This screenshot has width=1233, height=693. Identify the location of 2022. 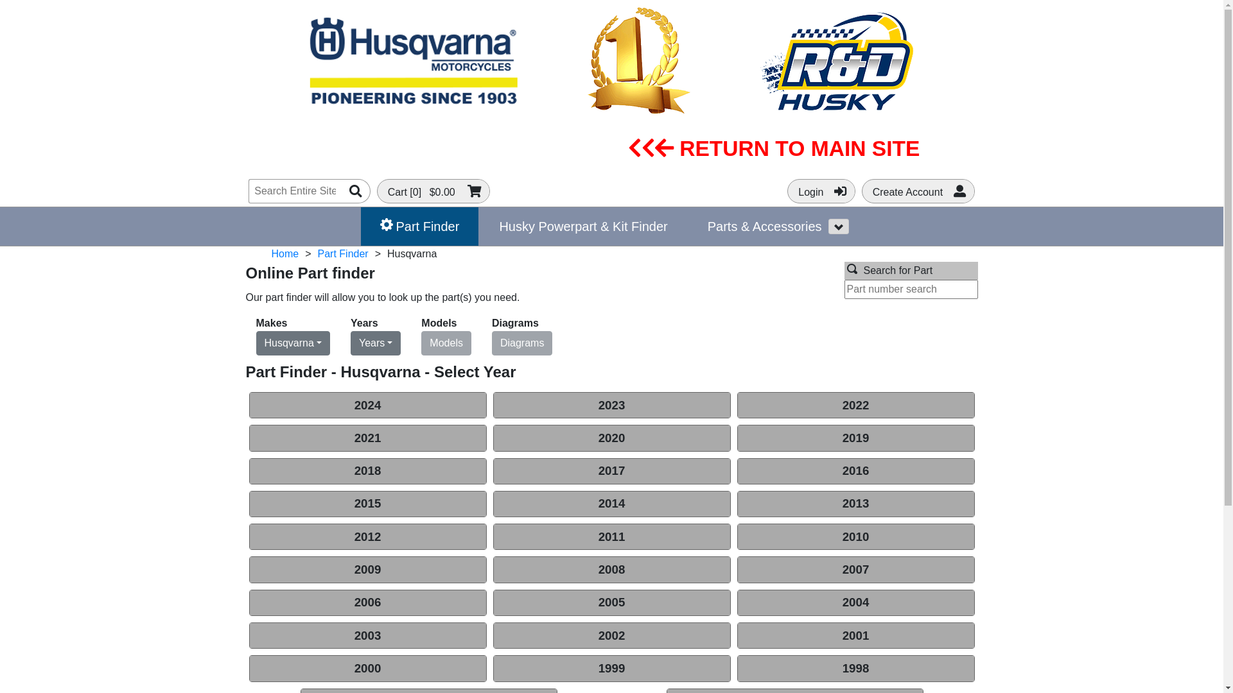
(855, 406).